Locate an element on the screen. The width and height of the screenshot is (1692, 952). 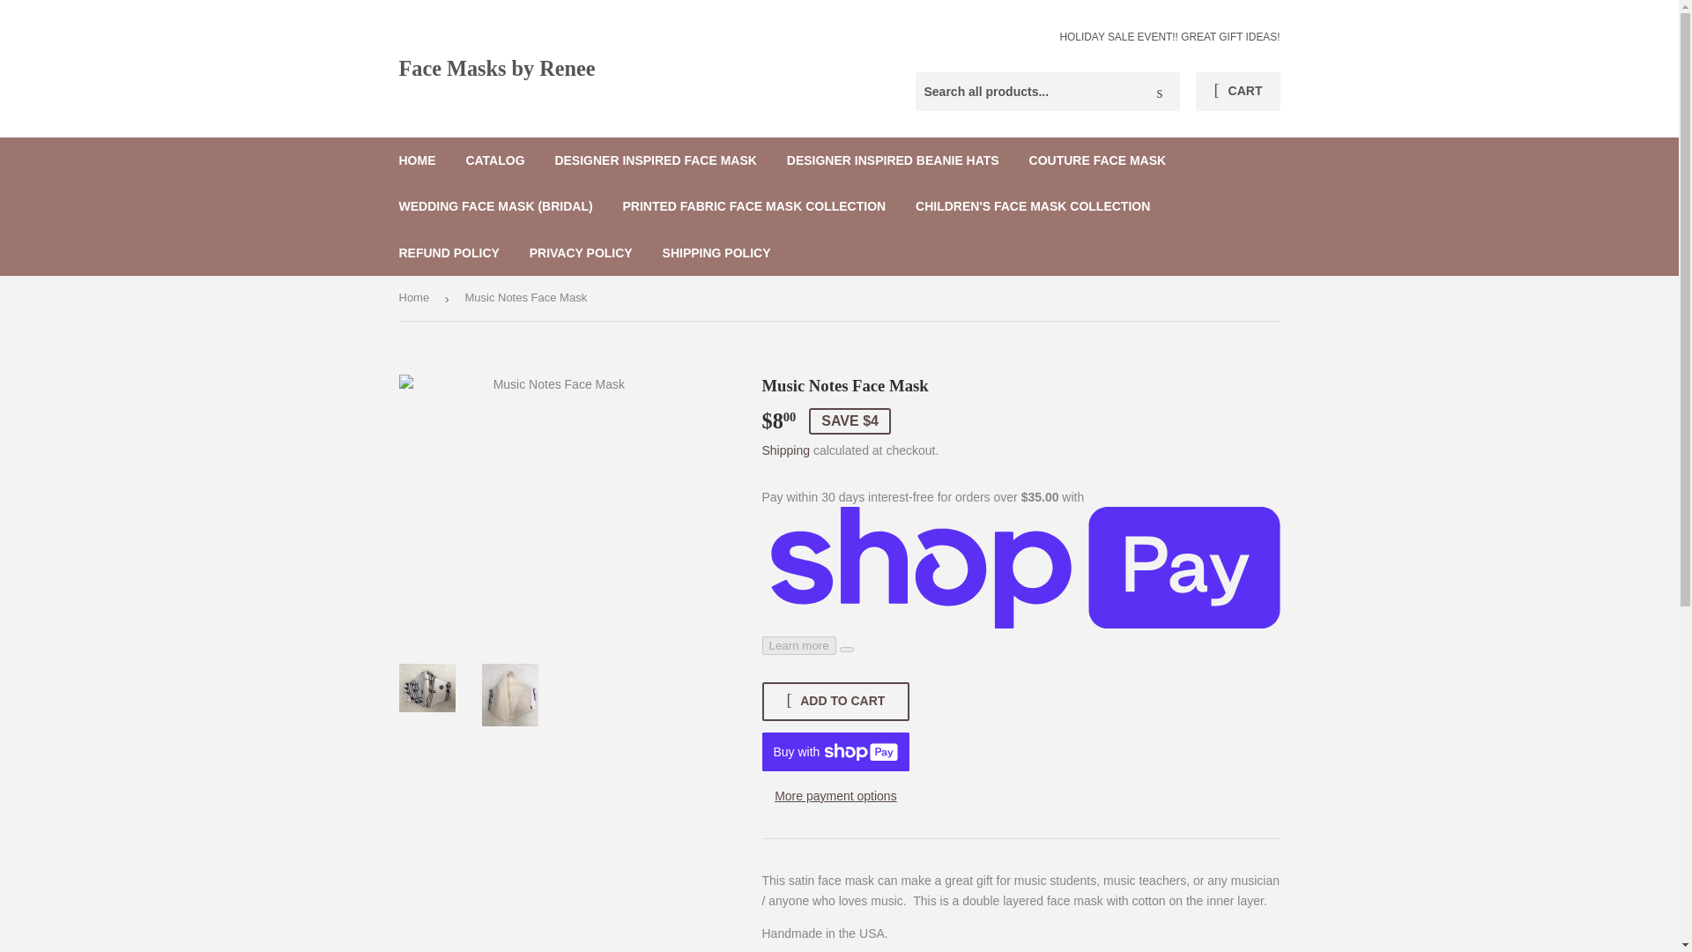
PRIVACY POLICY is located at coordinates (581, 253).